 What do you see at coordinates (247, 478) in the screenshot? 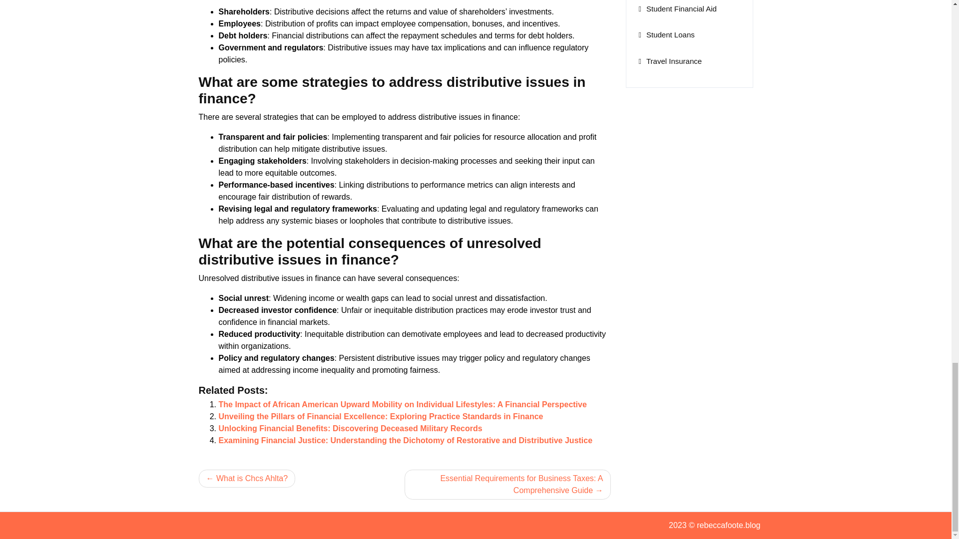
I see `What is Chcs Ahlta?` at bounding box center [247, 478].